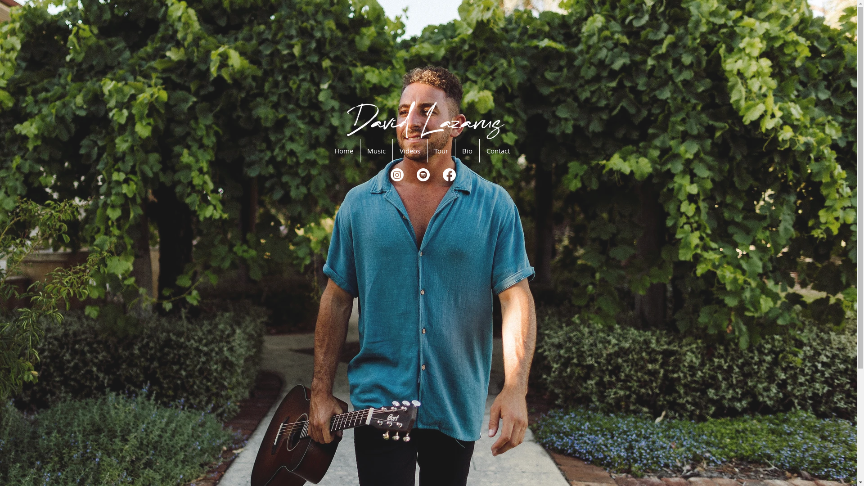  What do you see at coordinates (409, 151) in the screenshot?
I see `Videos` at bounding box center [409, 151].